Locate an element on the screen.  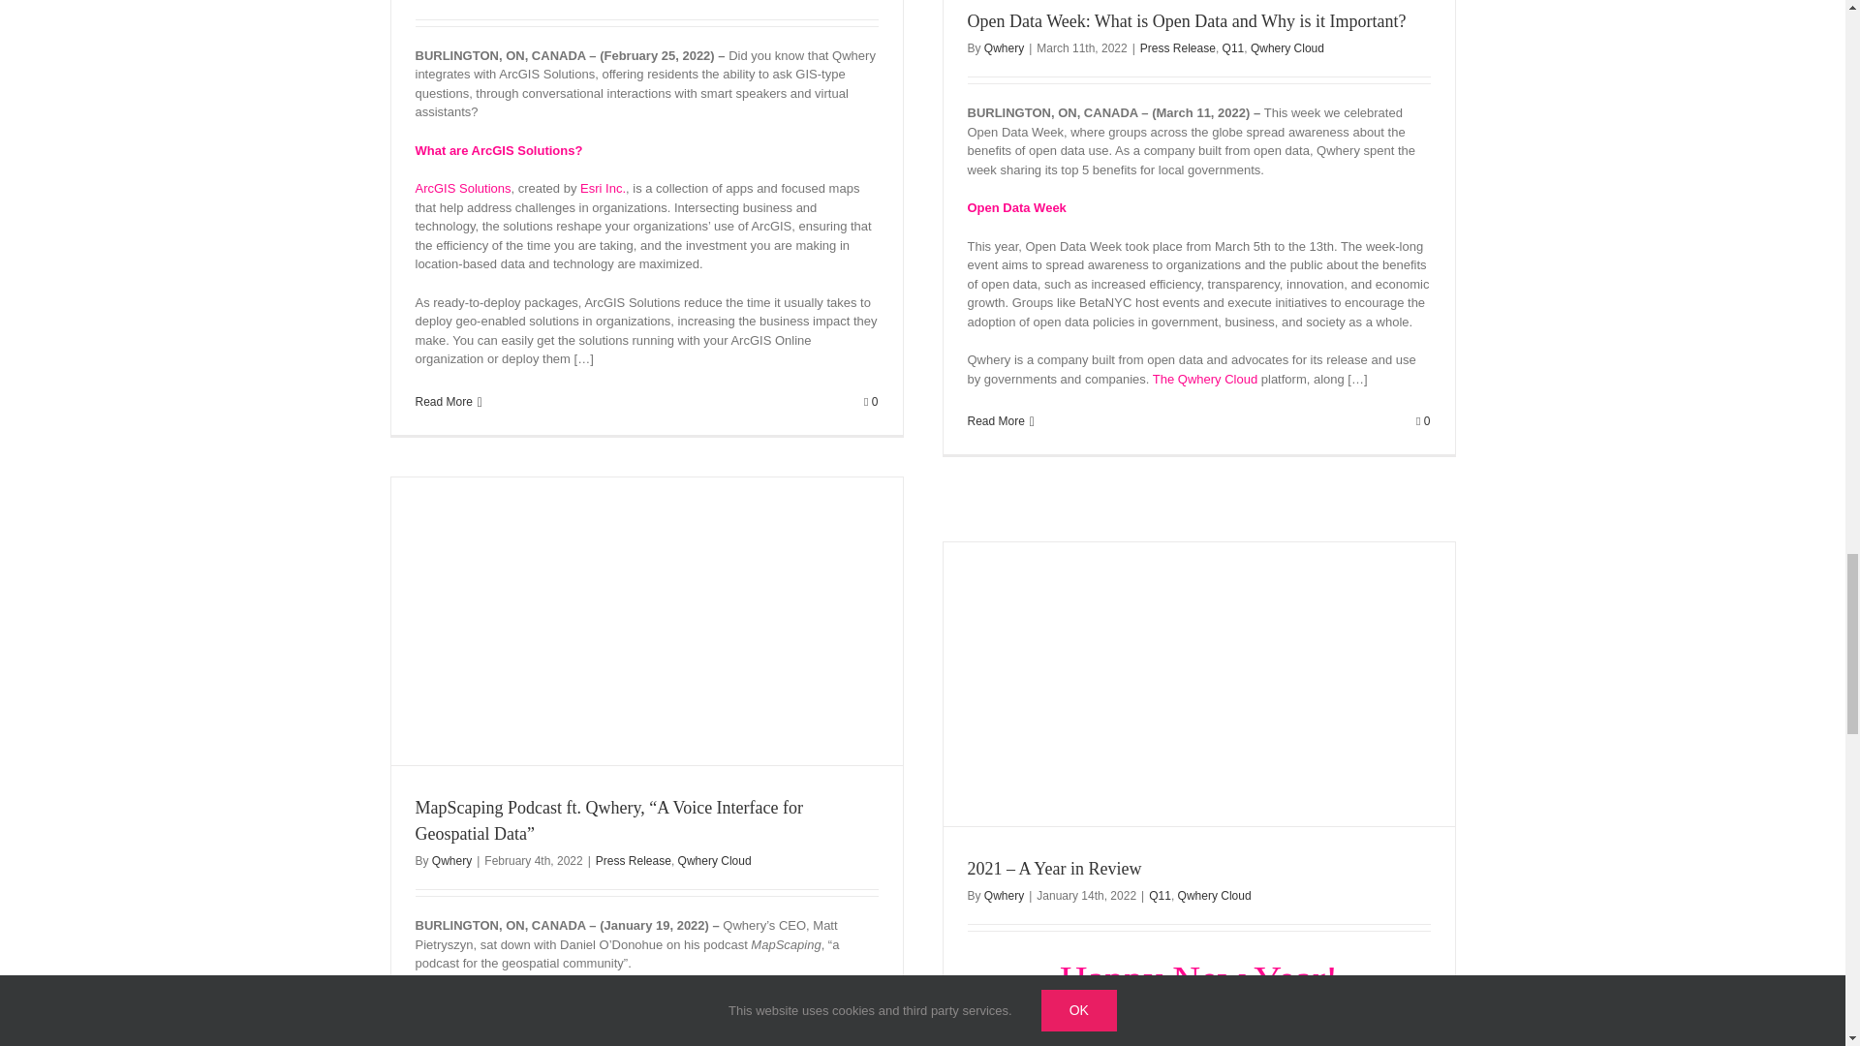
Posts by Qwhery is located at coordinates (1004, 896).